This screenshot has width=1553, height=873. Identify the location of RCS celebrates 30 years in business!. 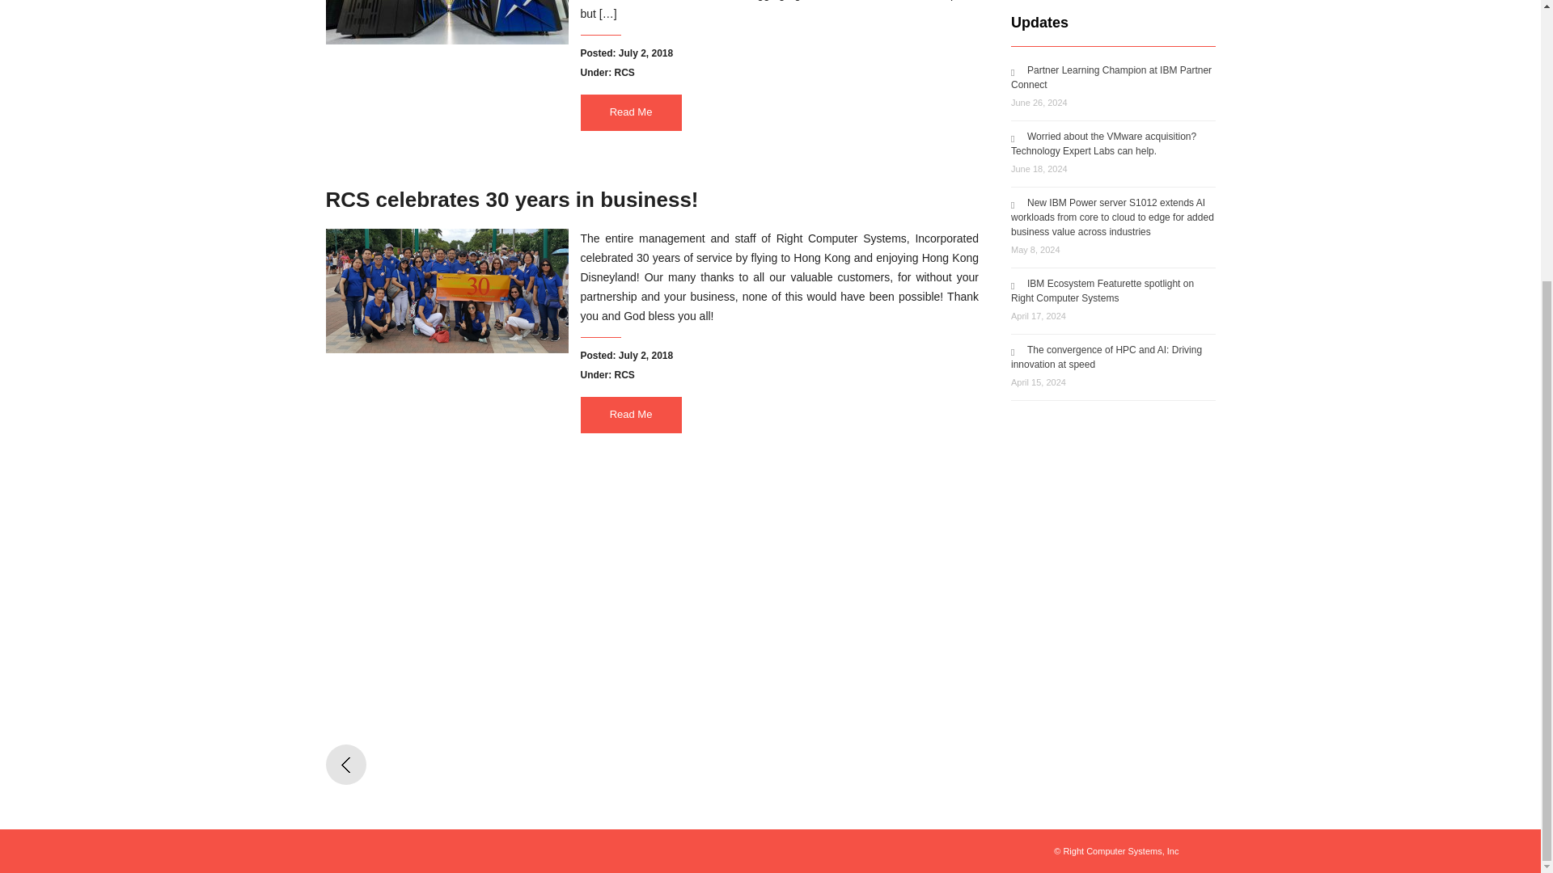
(511, 200).